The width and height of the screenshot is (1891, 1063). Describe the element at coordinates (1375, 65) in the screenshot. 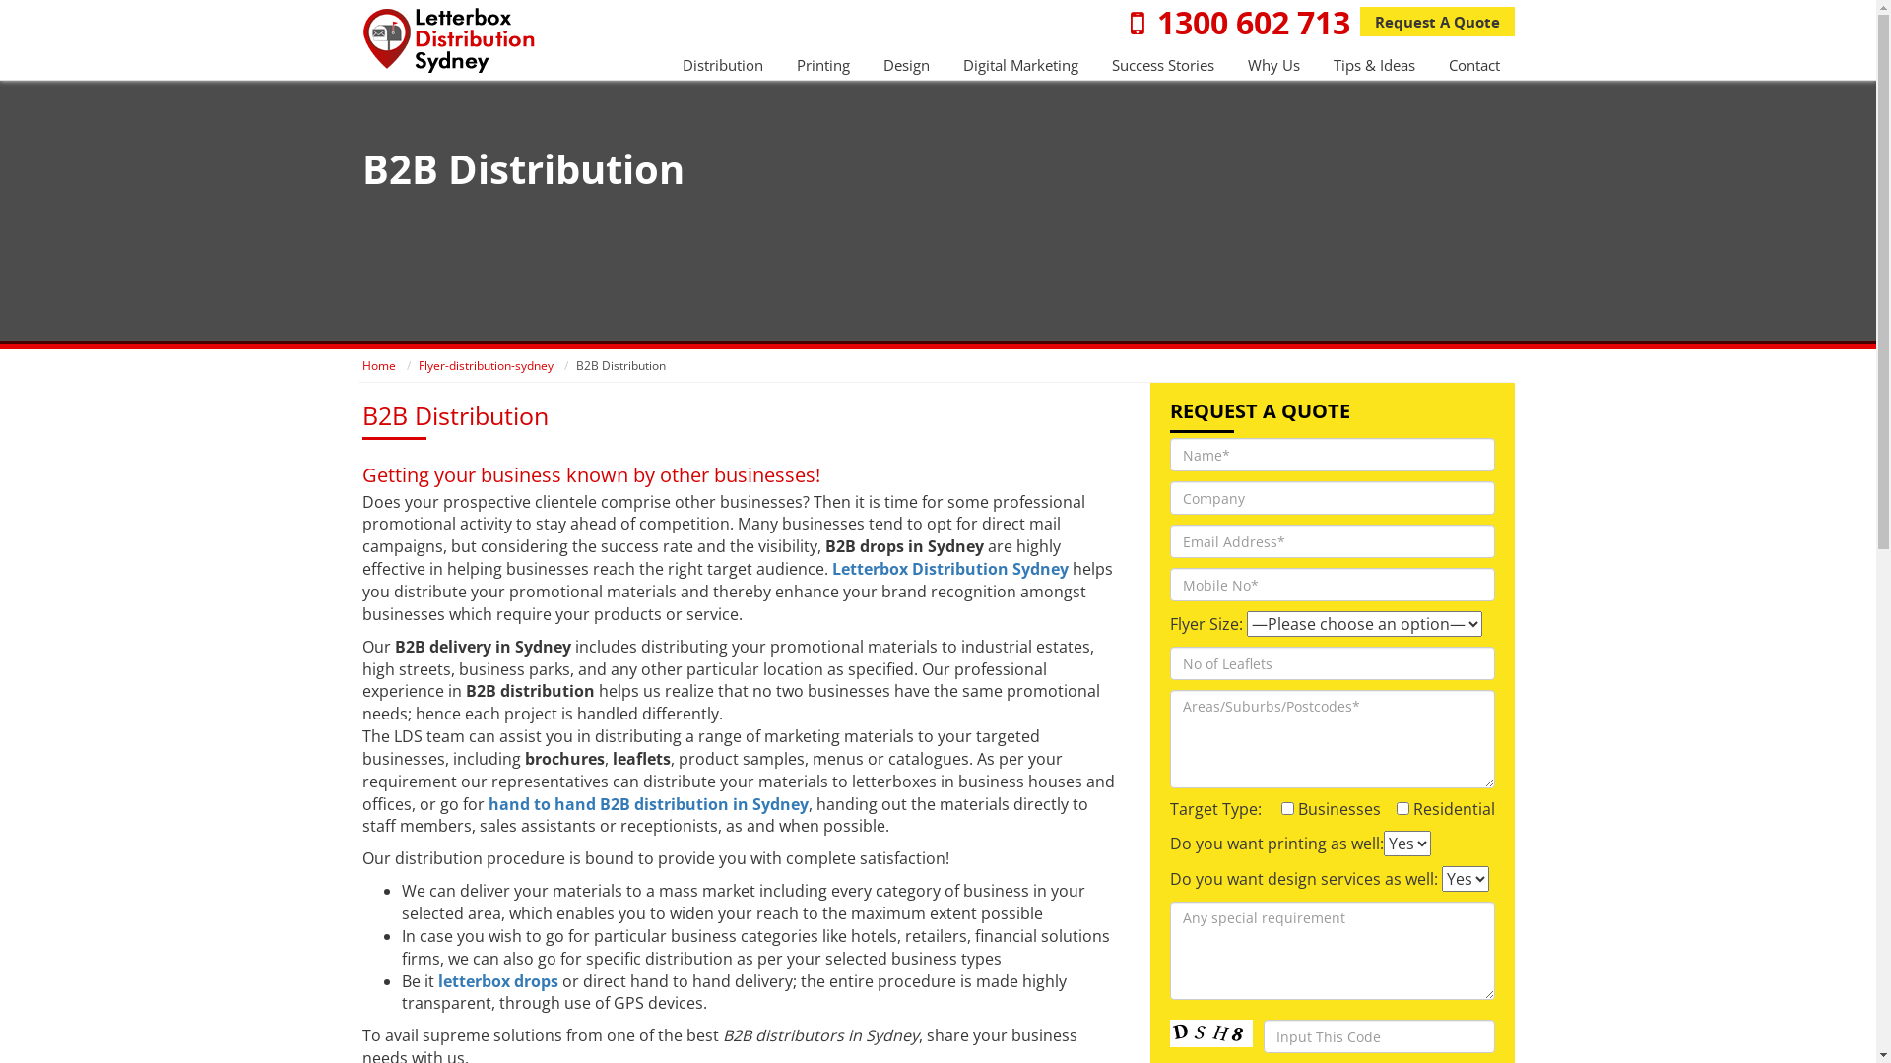

I see `Tips & Ideas` at that location.